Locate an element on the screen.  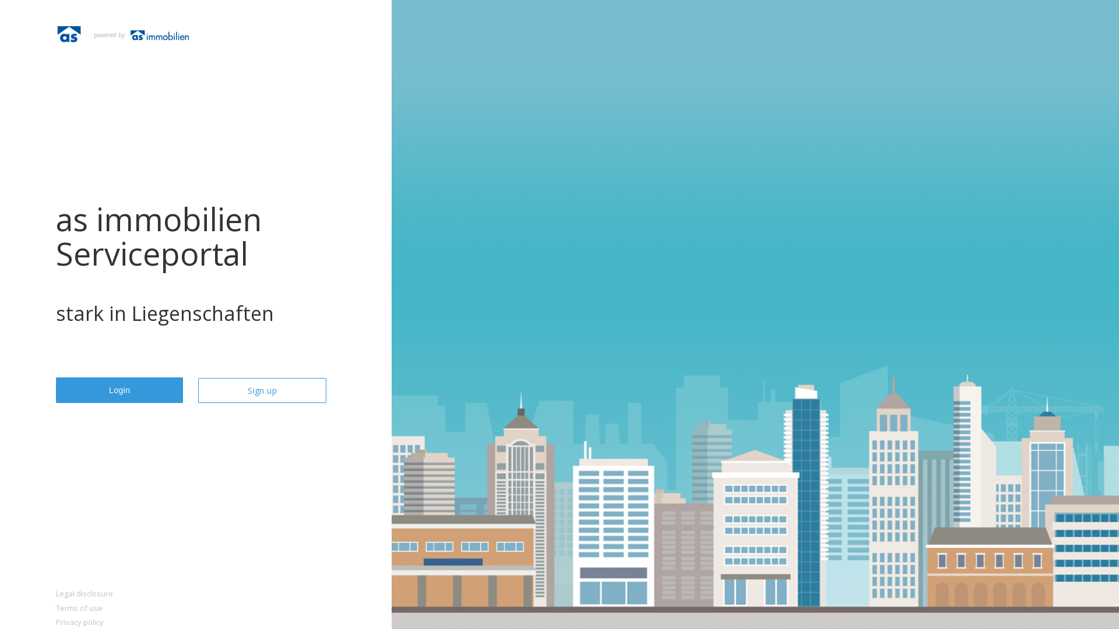
Sign up is located at coordinates (262, 390).